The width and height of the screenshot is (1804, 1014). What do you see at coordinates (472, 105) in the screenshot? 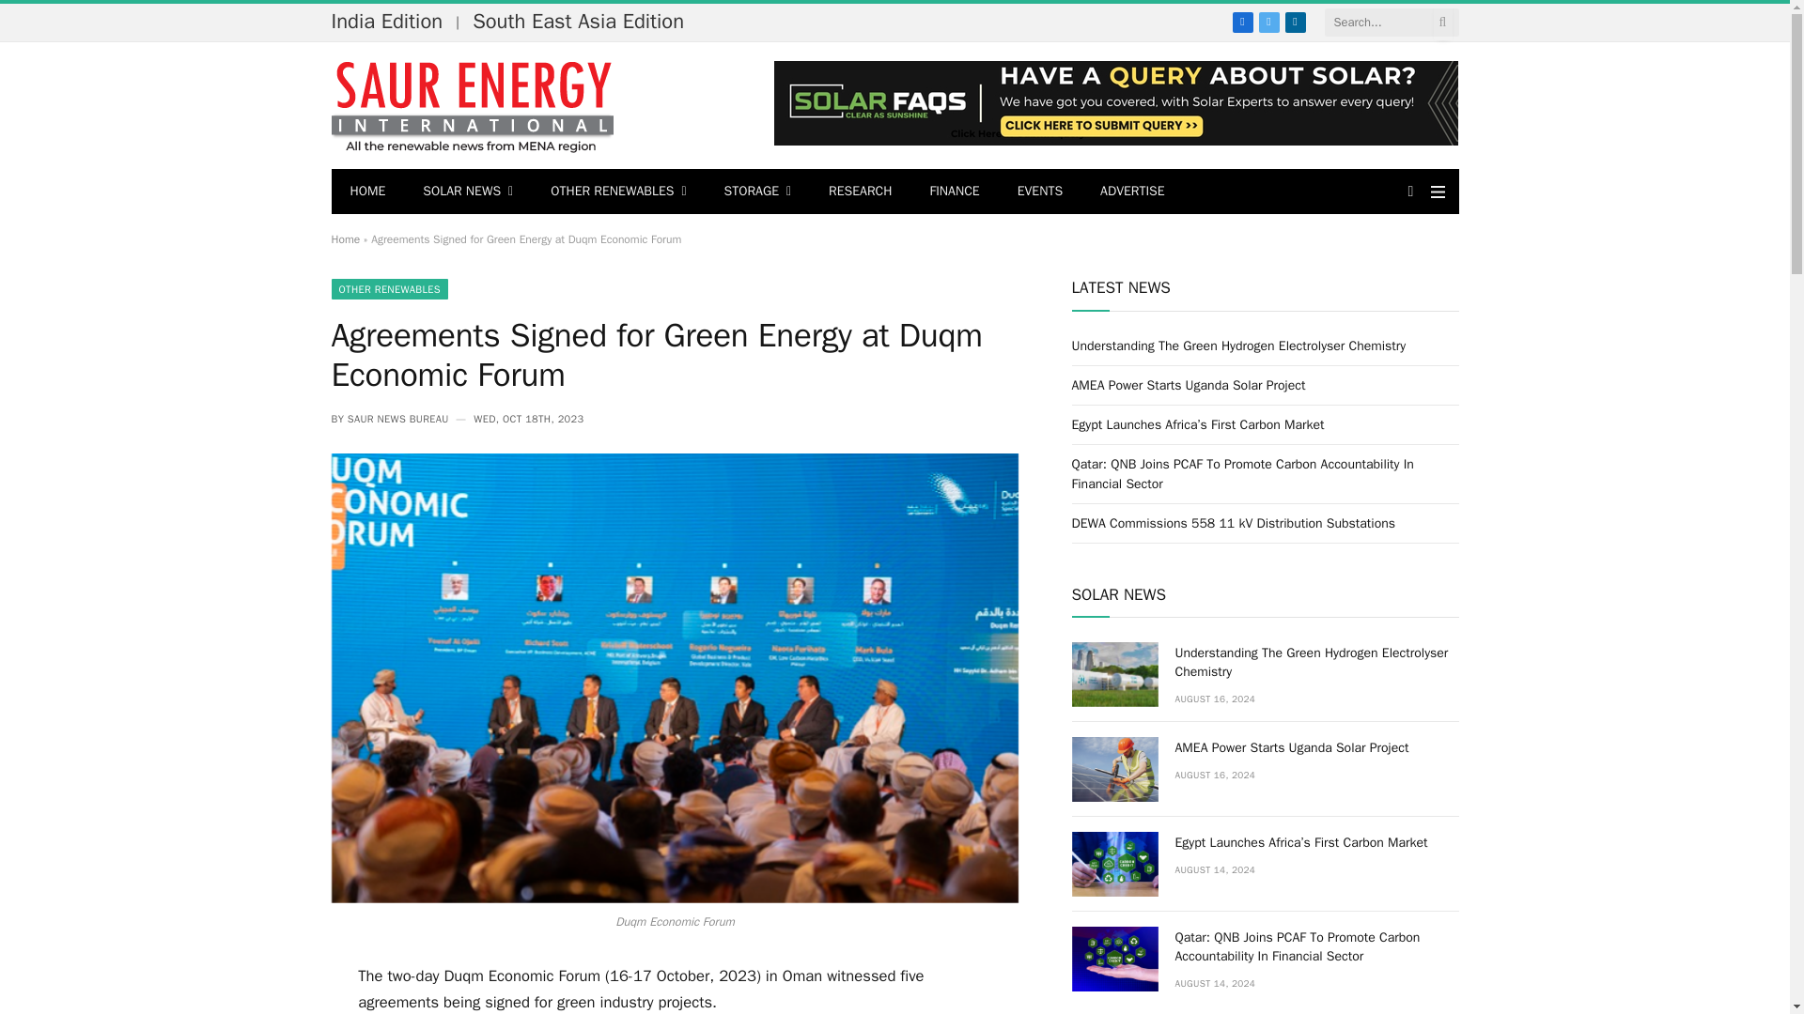
I see `Renewable Energy Stories` at bounding box center [472, 105].